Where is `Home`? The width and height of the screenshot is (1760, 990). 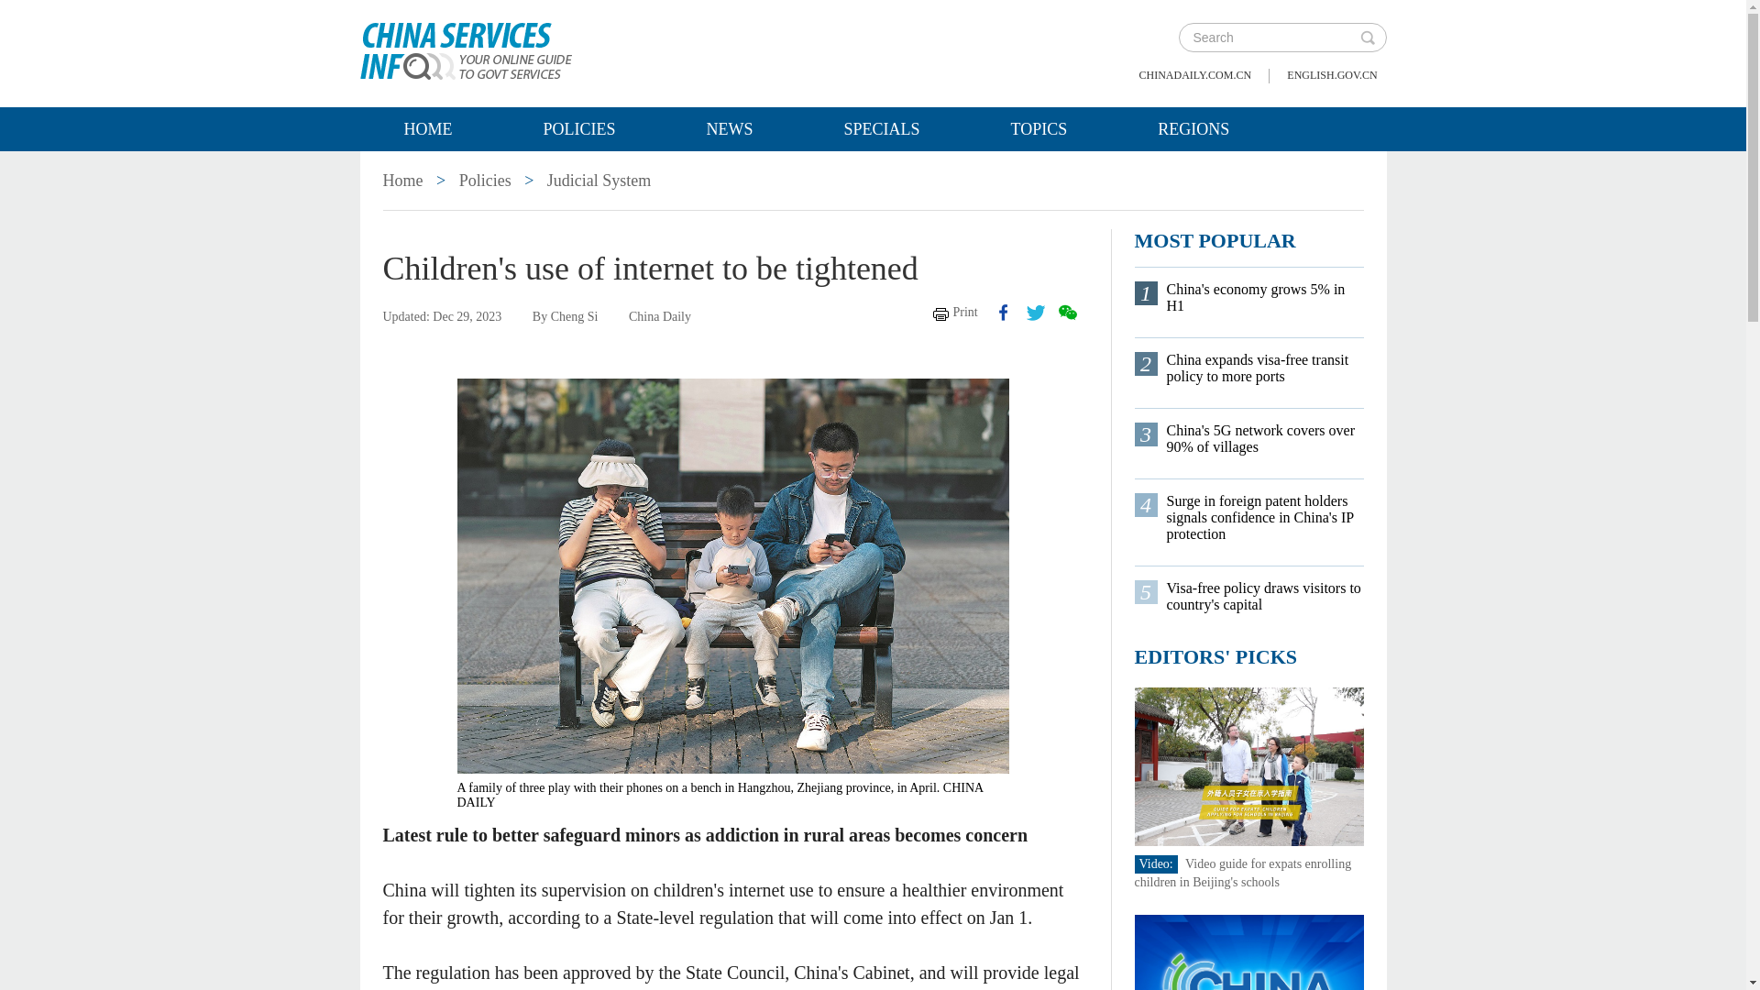
Home is located at coordinates (427, 128).